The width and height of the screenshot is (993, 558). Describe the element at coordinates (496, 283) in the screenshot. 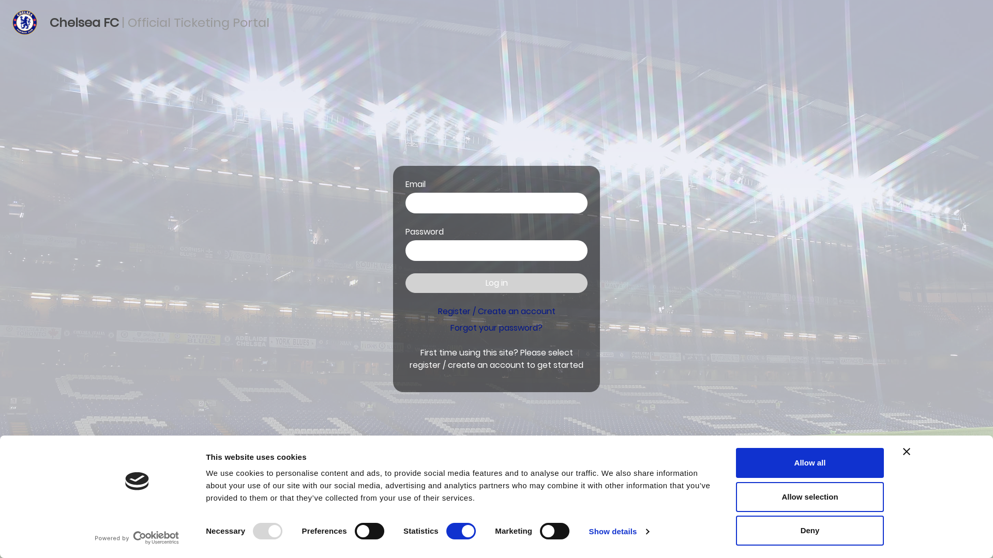

I see `Log in` at that location.